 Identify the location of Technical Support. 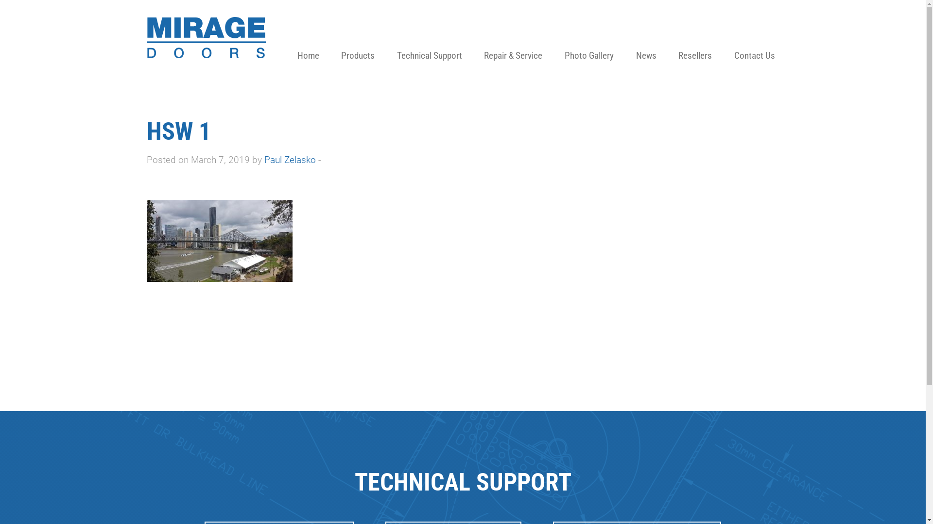
(430, 39).